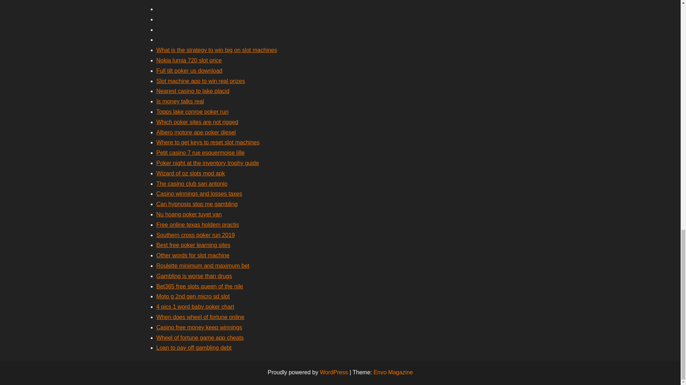  Describe the element at coordinates (194, 276) in the screenshot. I see `Gambling is worse than drugs` at that location.